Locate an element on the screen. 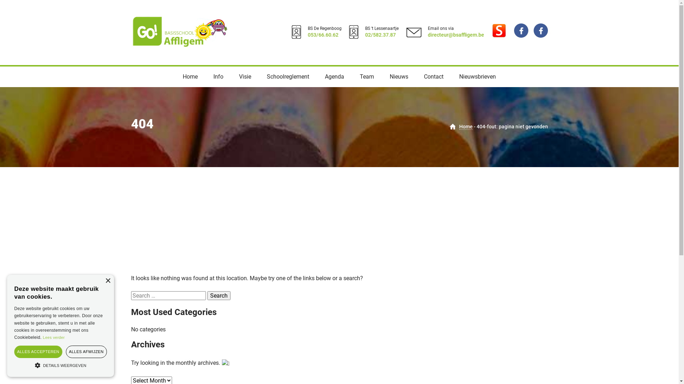 The image size is (684, 384). Lees verder is located at coordinates (53, 337).